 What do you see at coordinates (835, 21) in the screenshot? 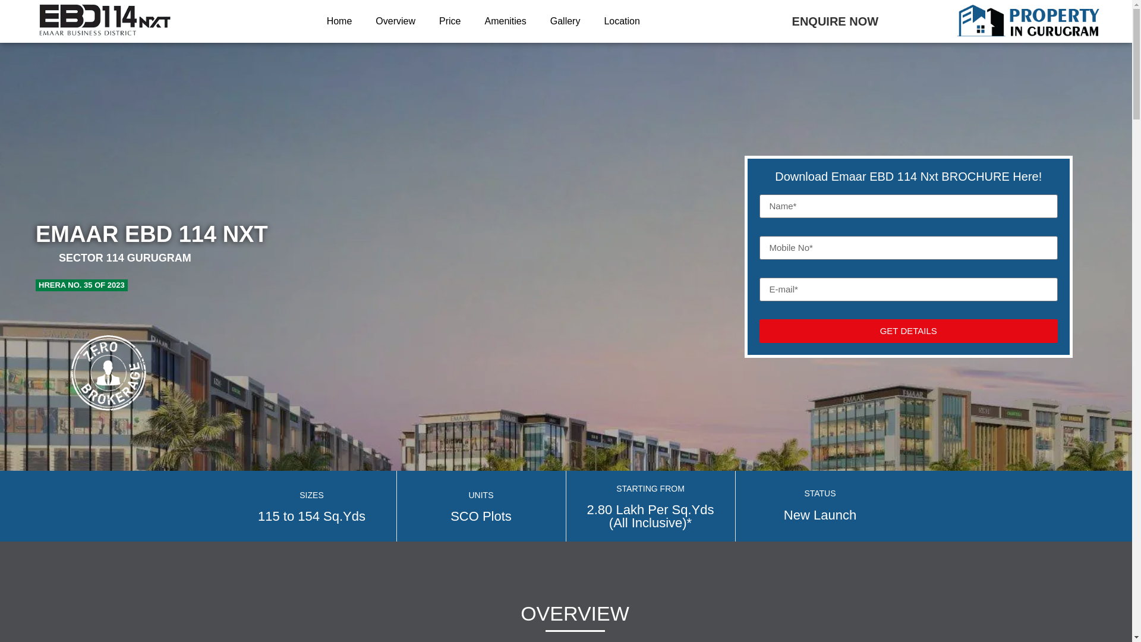
I see `ENQUIRE NOW` at bounding box center [835, 21].